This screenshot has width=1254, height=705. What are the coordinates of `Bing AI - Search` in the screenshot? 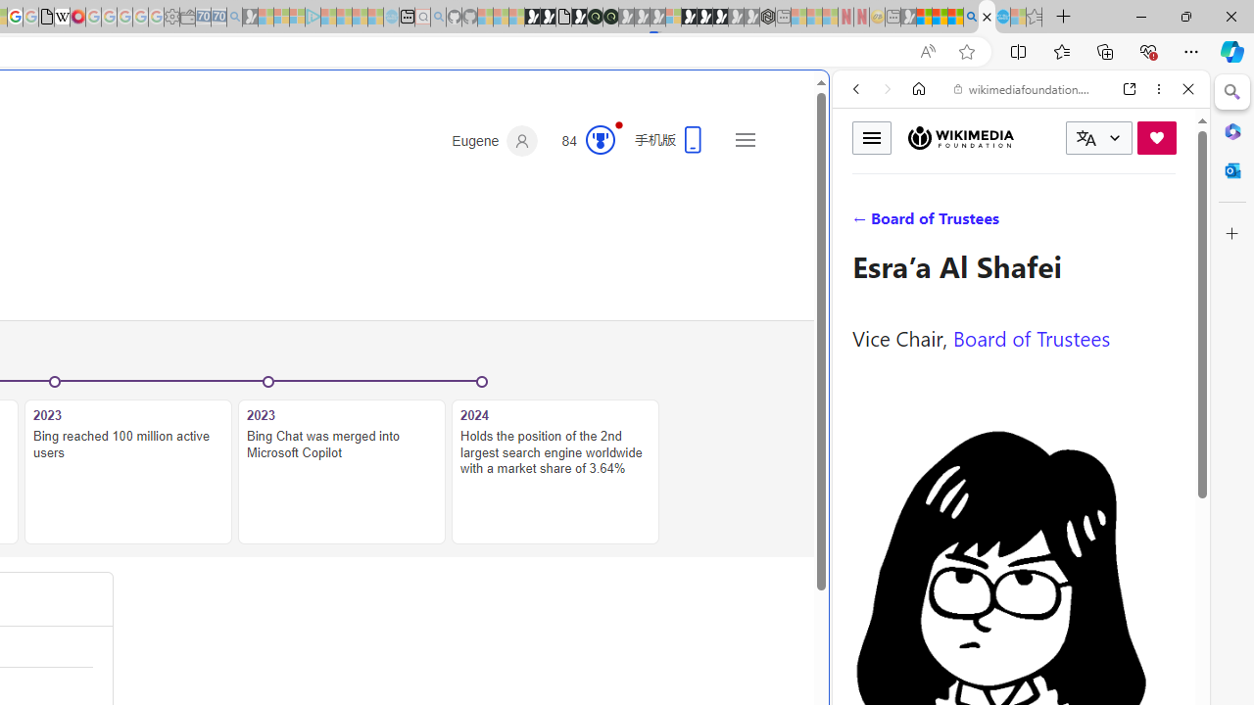 It's located at (972, 18).